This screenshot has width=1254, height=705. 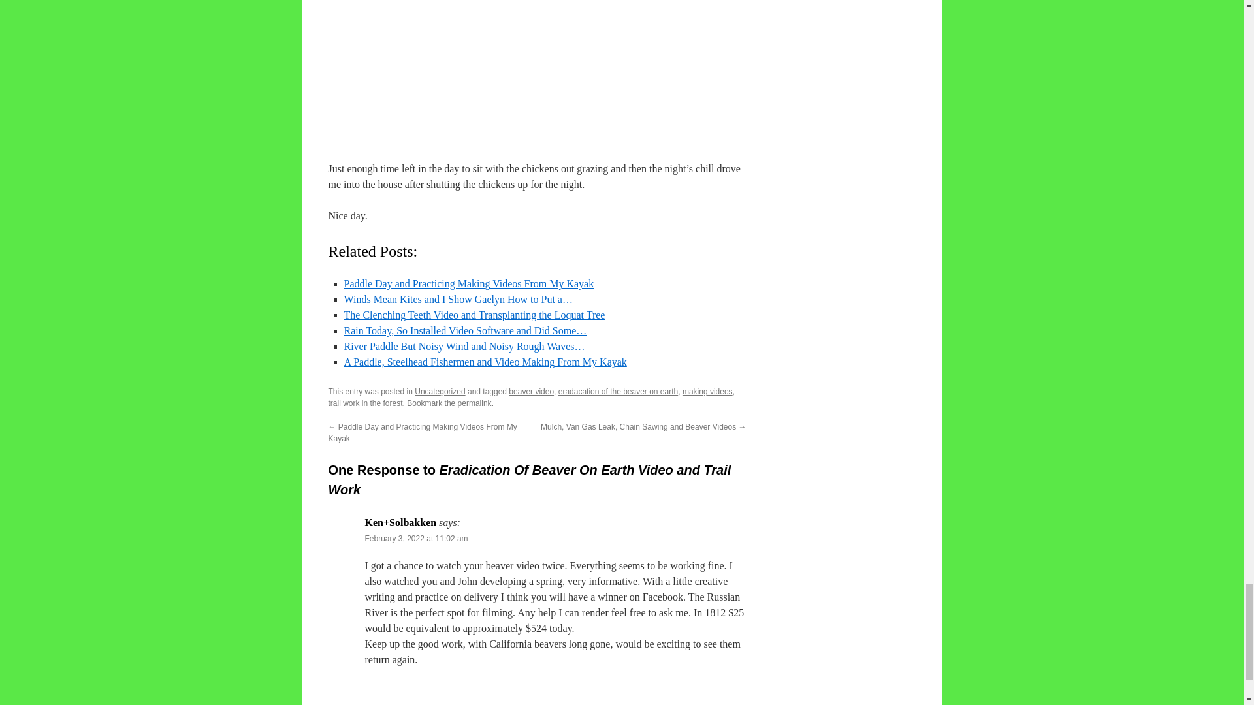 I want to click on The Clenching Teeth Video and Transplanting the Loquat Tree, so click(x=474, y=315).